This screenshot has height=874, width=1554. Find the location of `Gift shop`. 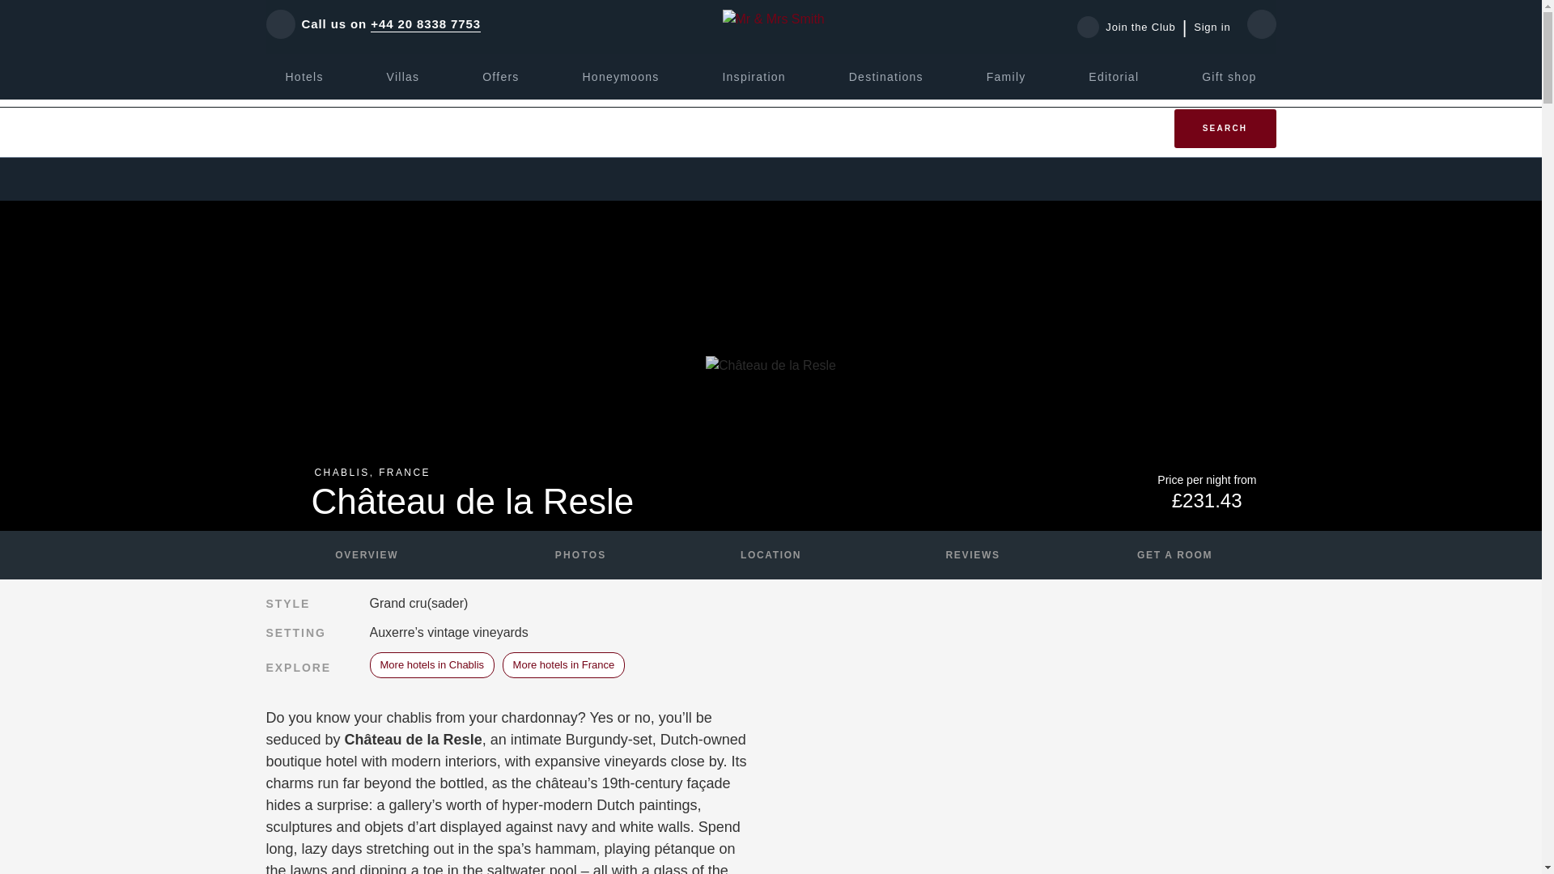

Gift shop is located at coordinates (1229, 76).